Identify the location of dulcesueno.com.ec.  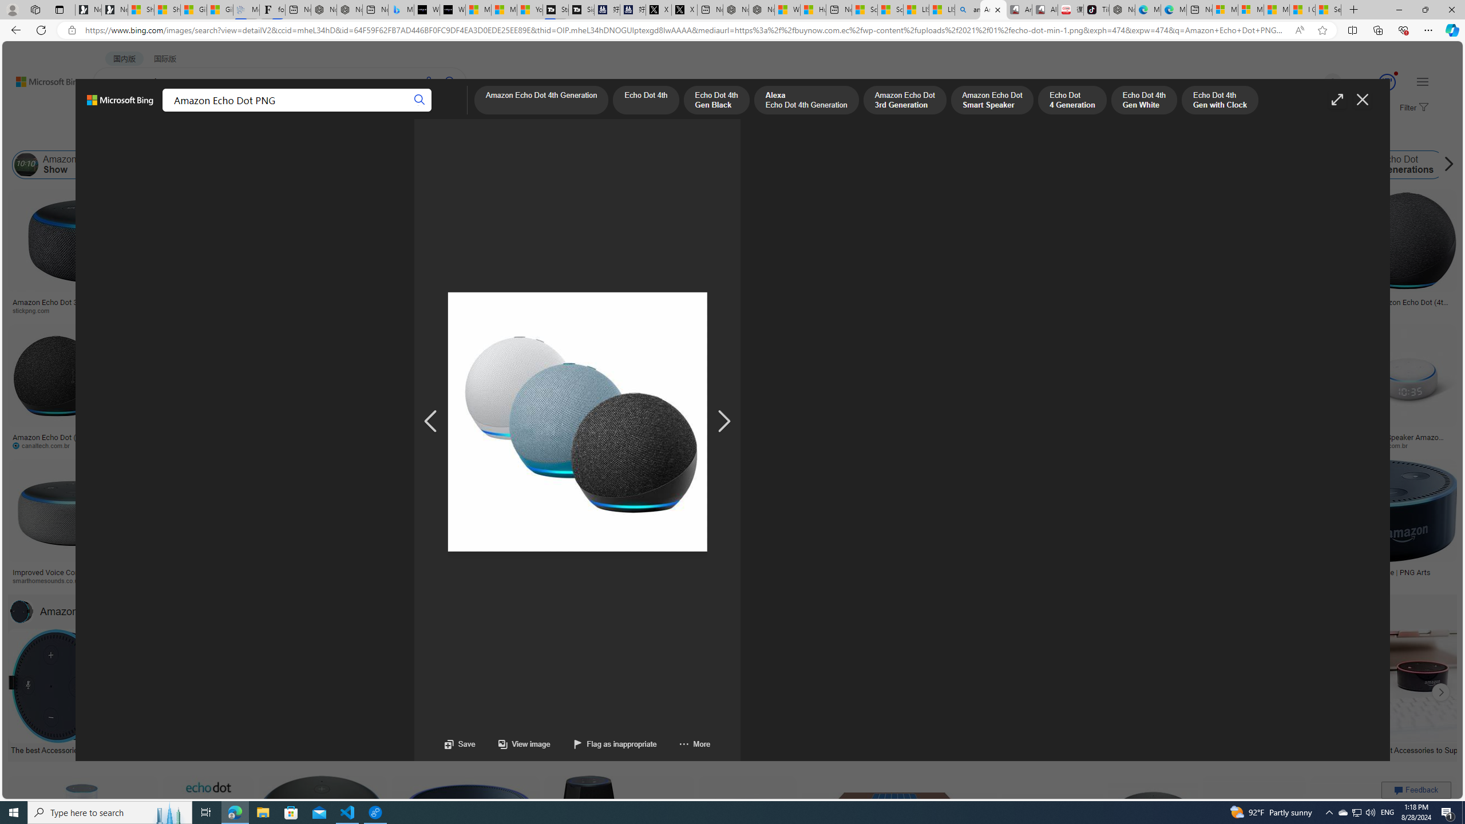
(744, 445).